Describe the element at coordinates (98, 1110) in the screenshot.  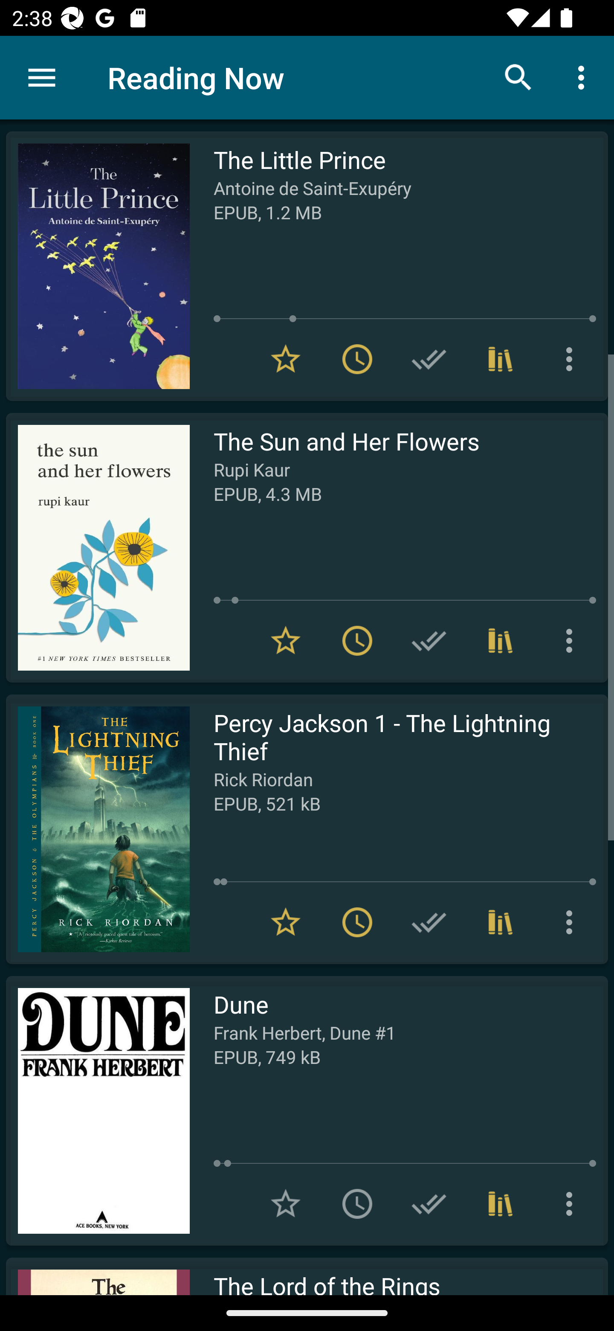
I see `Read Dune` at that location.